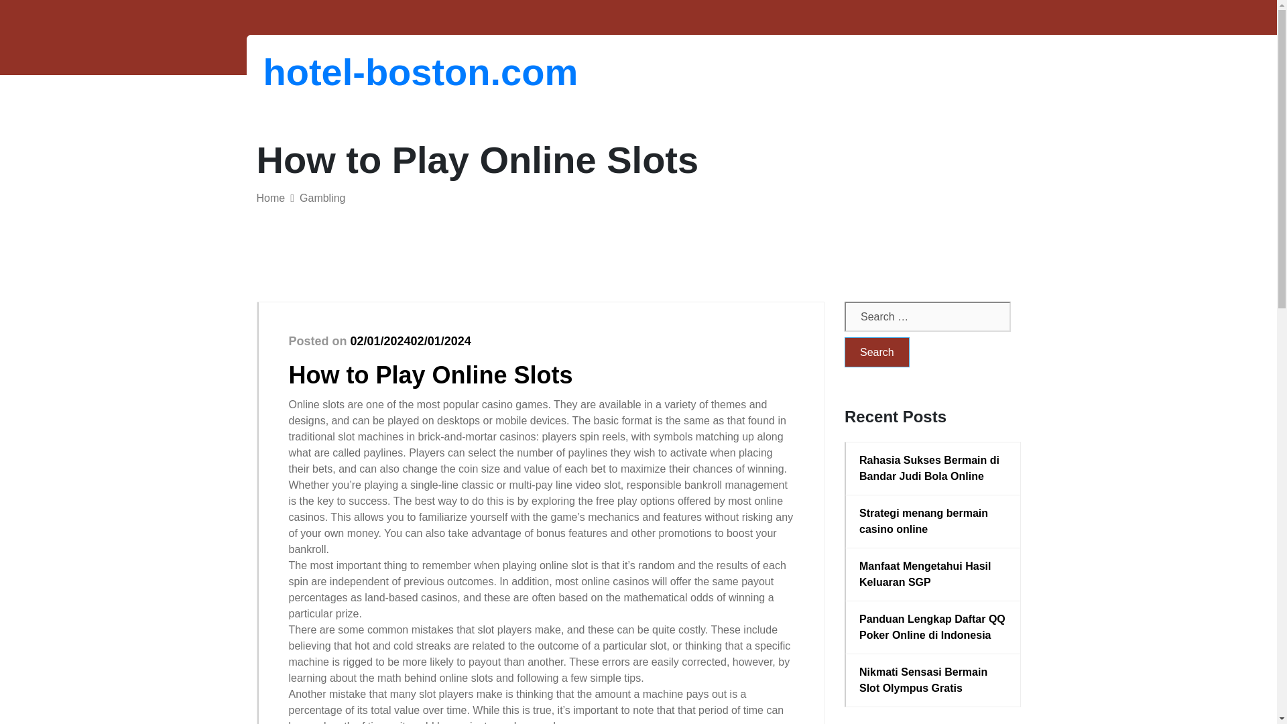  Describe the element at coordinates (933, 574) in the screenshot. I see `Manfaat Mengetahui Hasil Keluaran SGP` at that location.